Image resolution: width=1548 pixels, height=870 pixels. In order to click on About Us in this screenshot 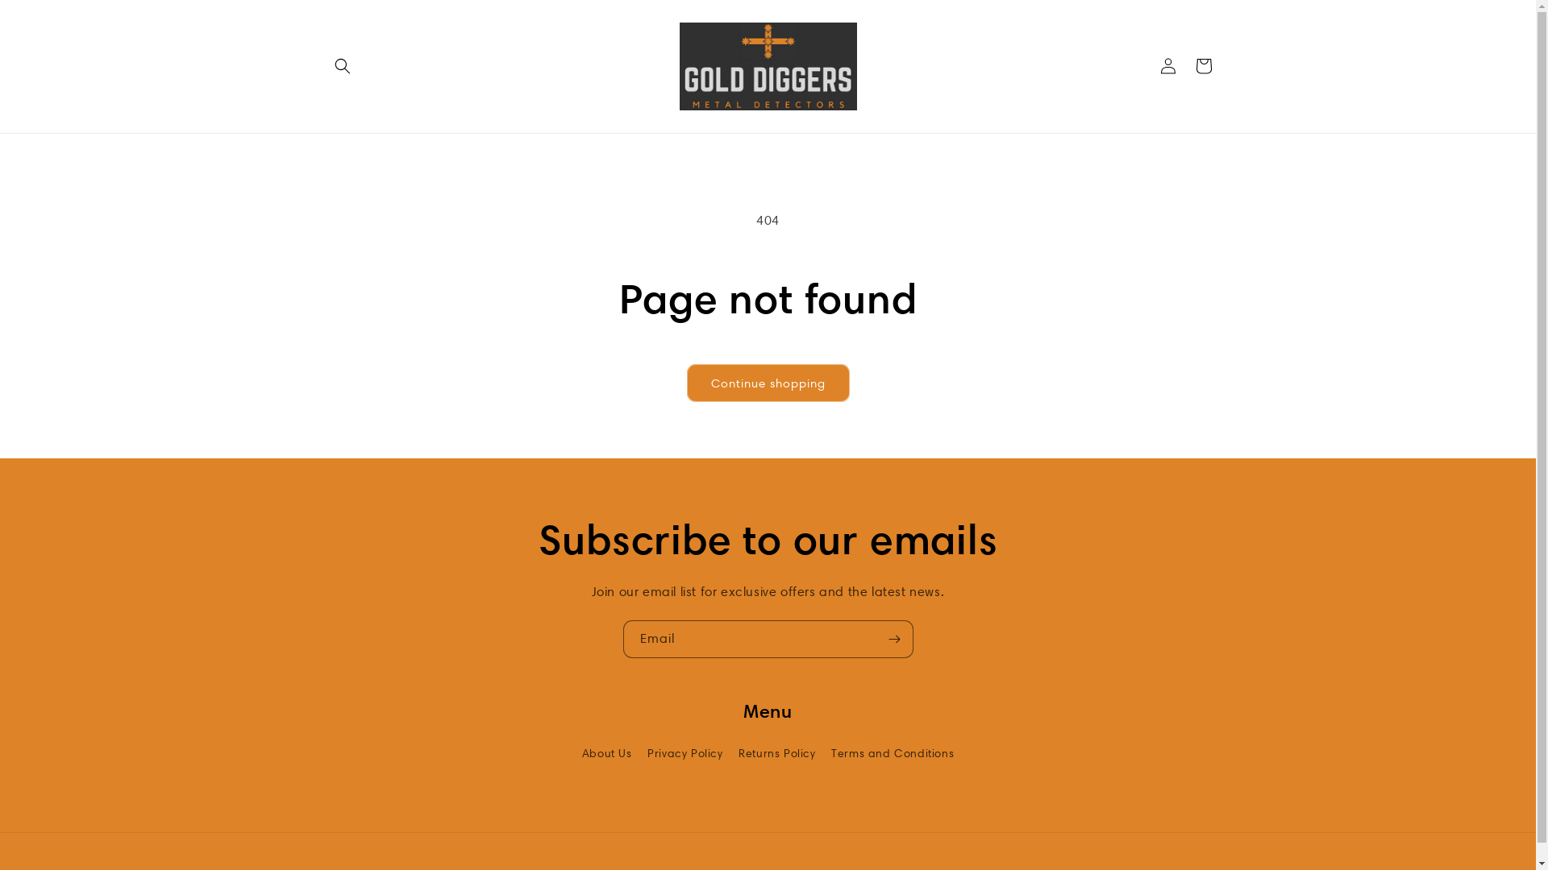, I will do `click(607, 756)`.